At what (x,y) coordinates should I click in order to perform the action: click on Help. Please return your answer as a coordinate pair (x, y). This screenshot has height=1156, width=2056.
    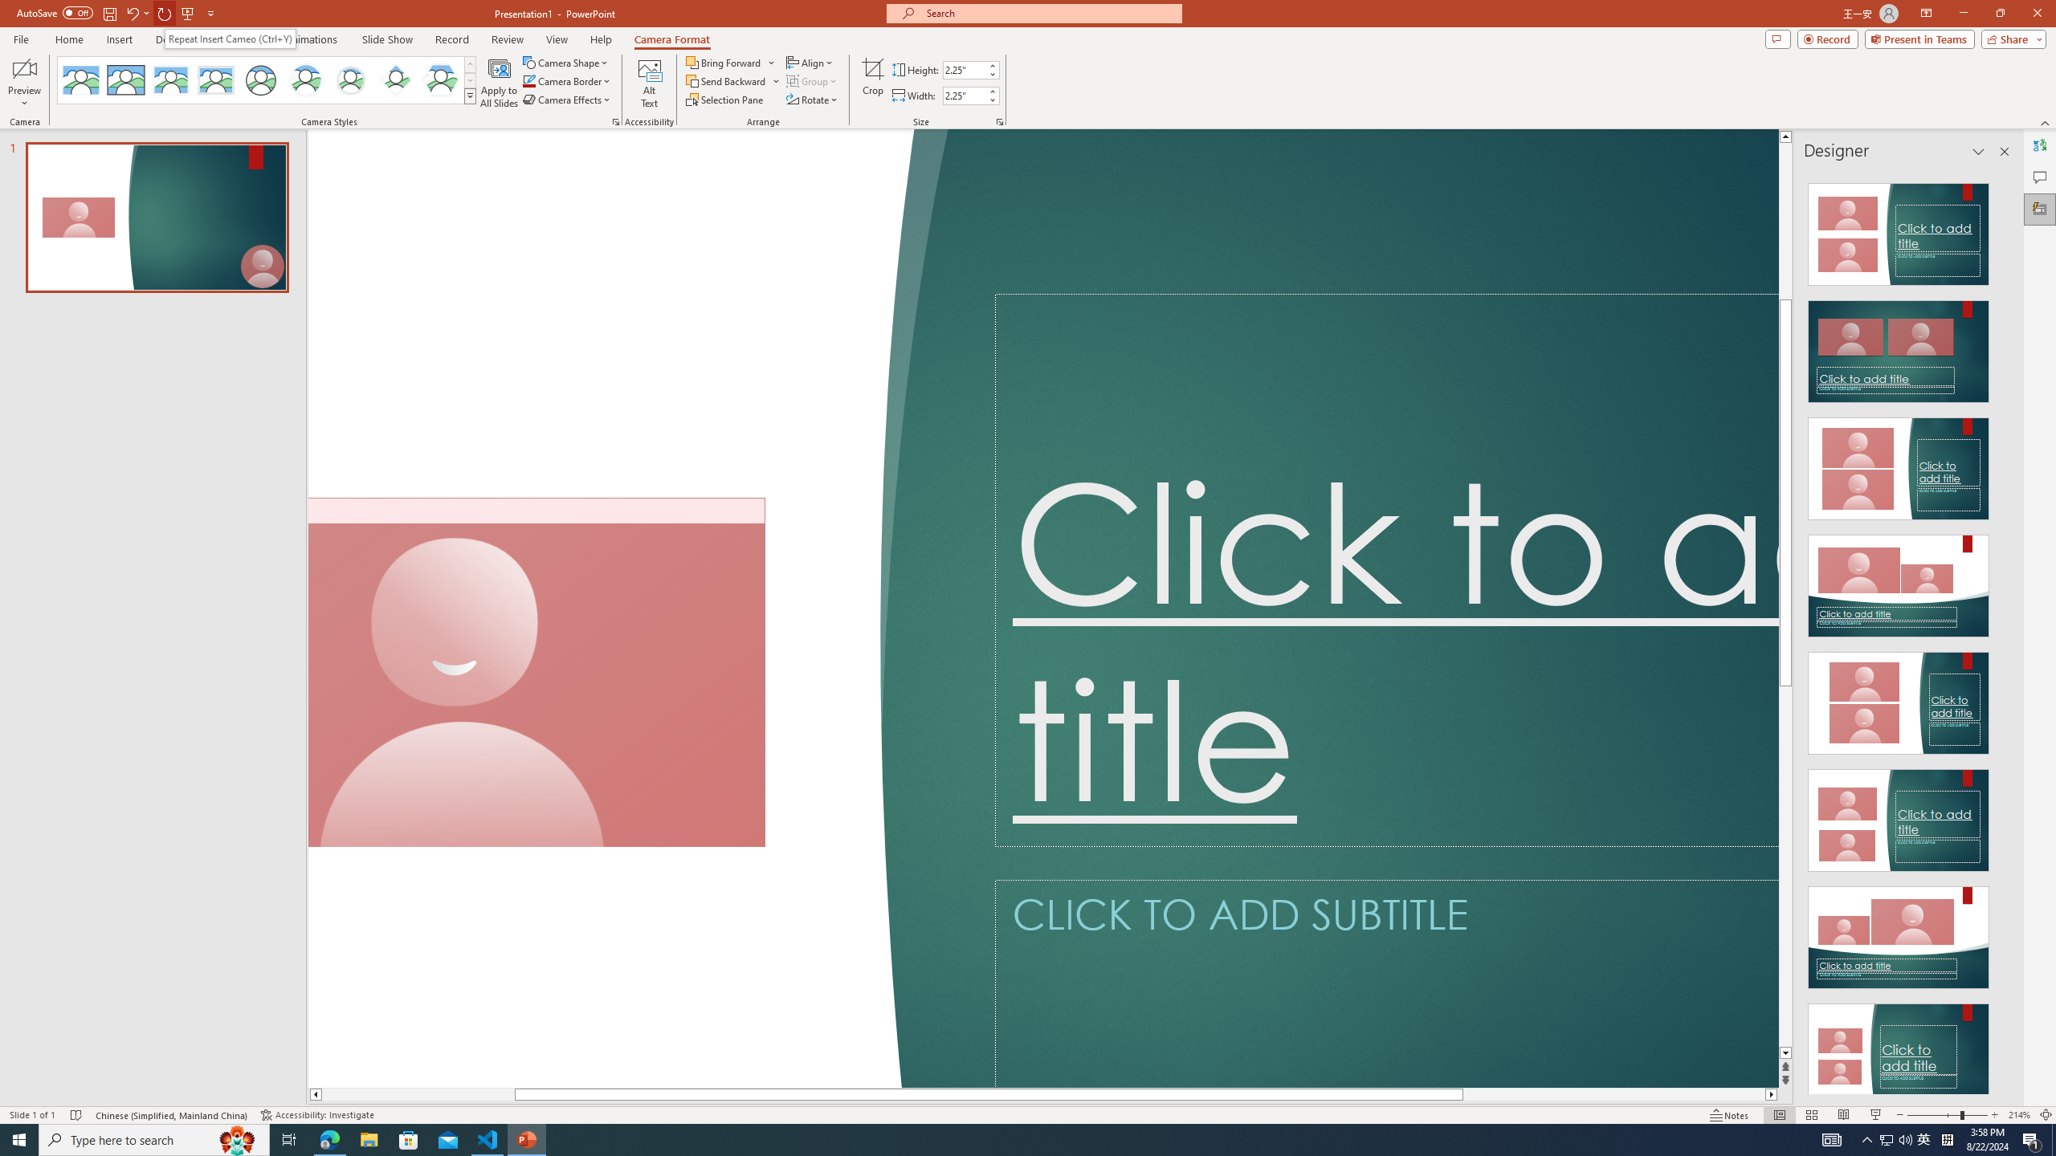
    Looking at the image, I should click on (601, 39).